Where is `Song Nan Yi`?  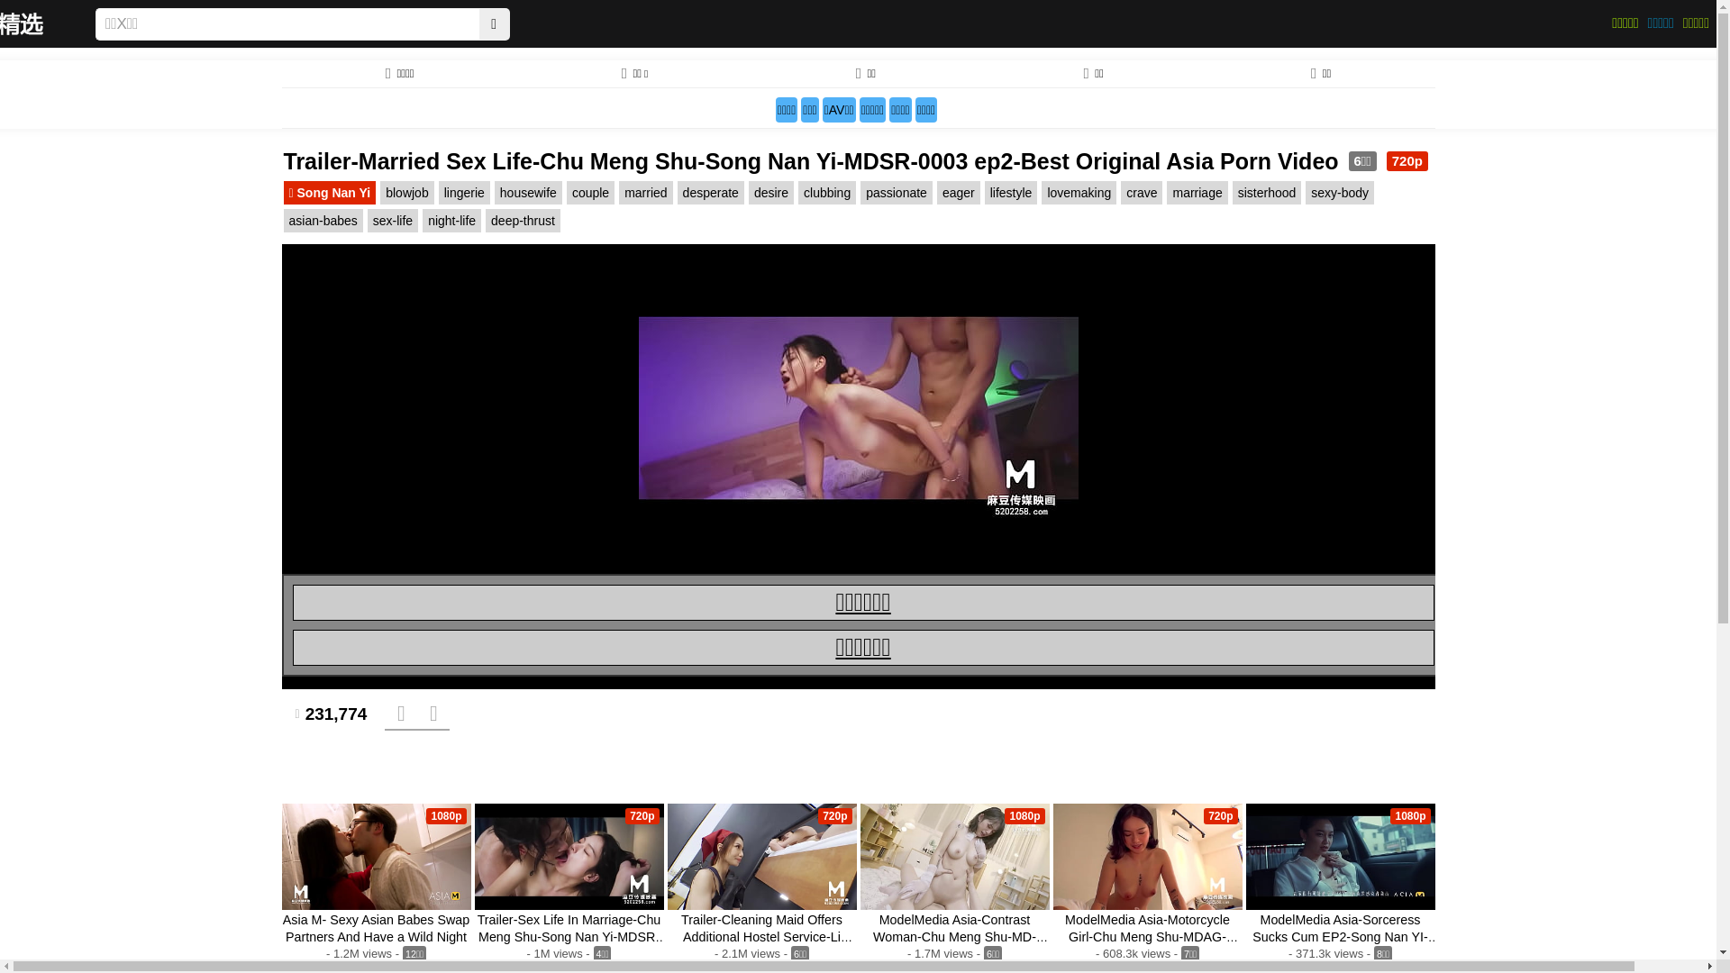 Song Nan Yi is located at coordinates (330, 193).